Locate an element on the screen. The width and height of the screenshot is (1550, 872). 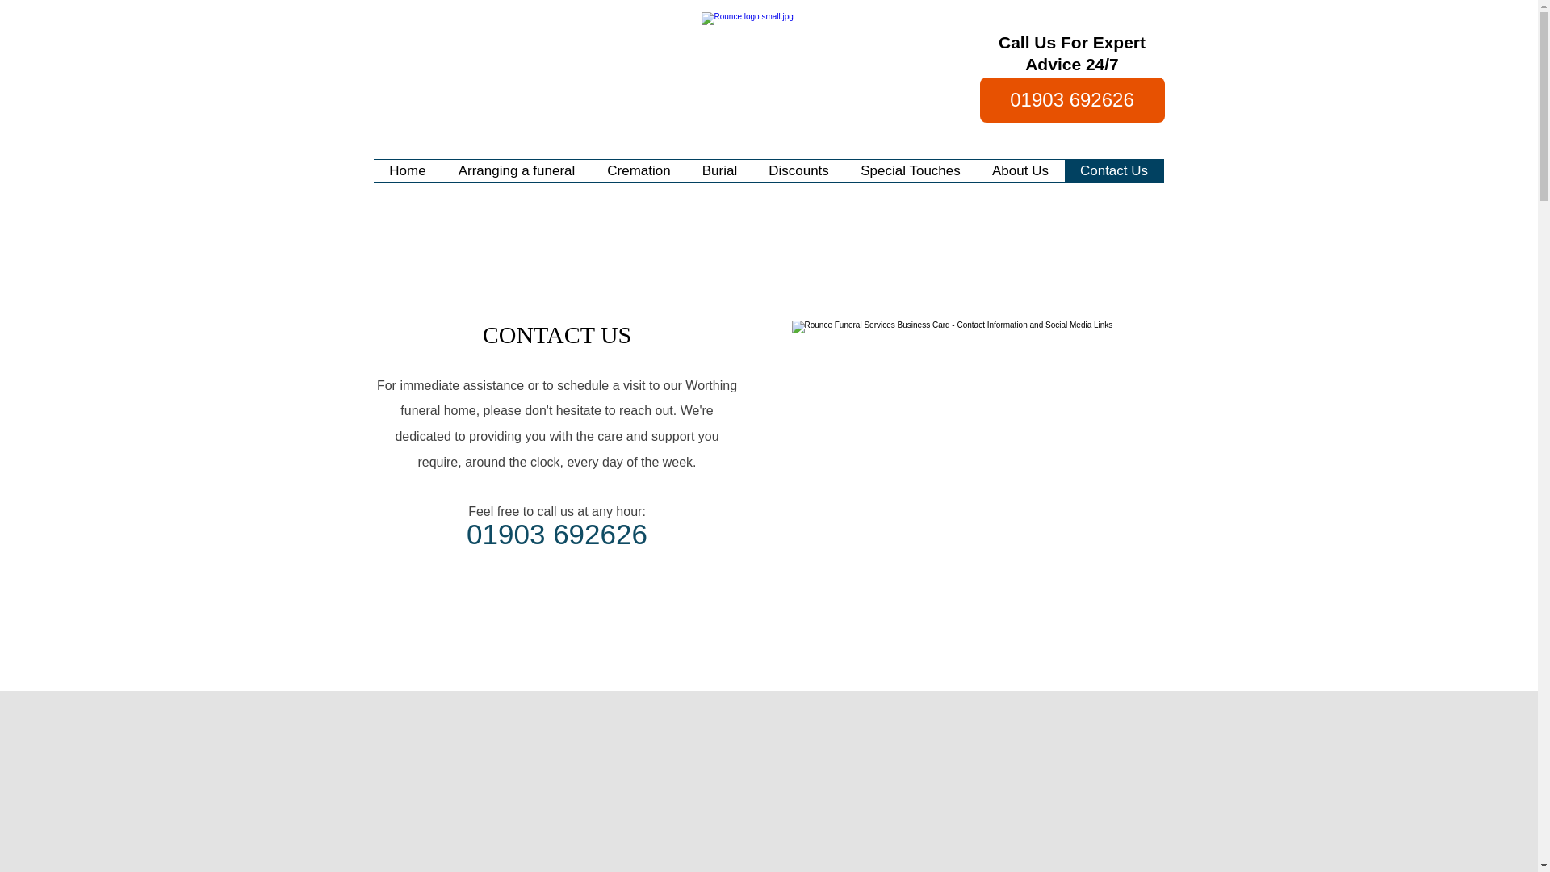
Discounts is located at coordinates (798, 170).